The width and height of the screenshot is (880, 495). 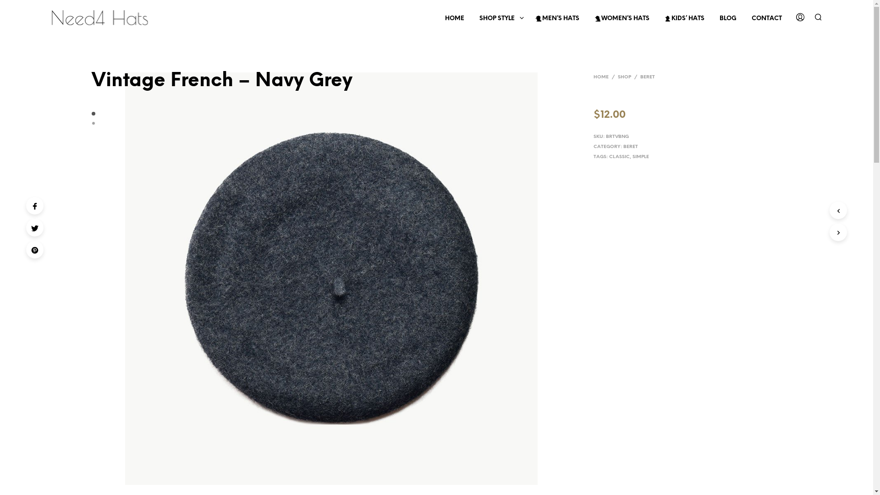 I want to click on HOME, so click(x=455, y=19).